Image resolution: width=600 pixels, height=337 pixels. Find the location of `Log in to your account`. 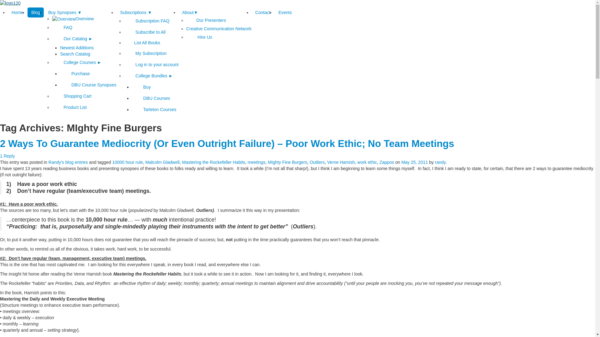

Log in to your account is located at coordinates (151, 65).